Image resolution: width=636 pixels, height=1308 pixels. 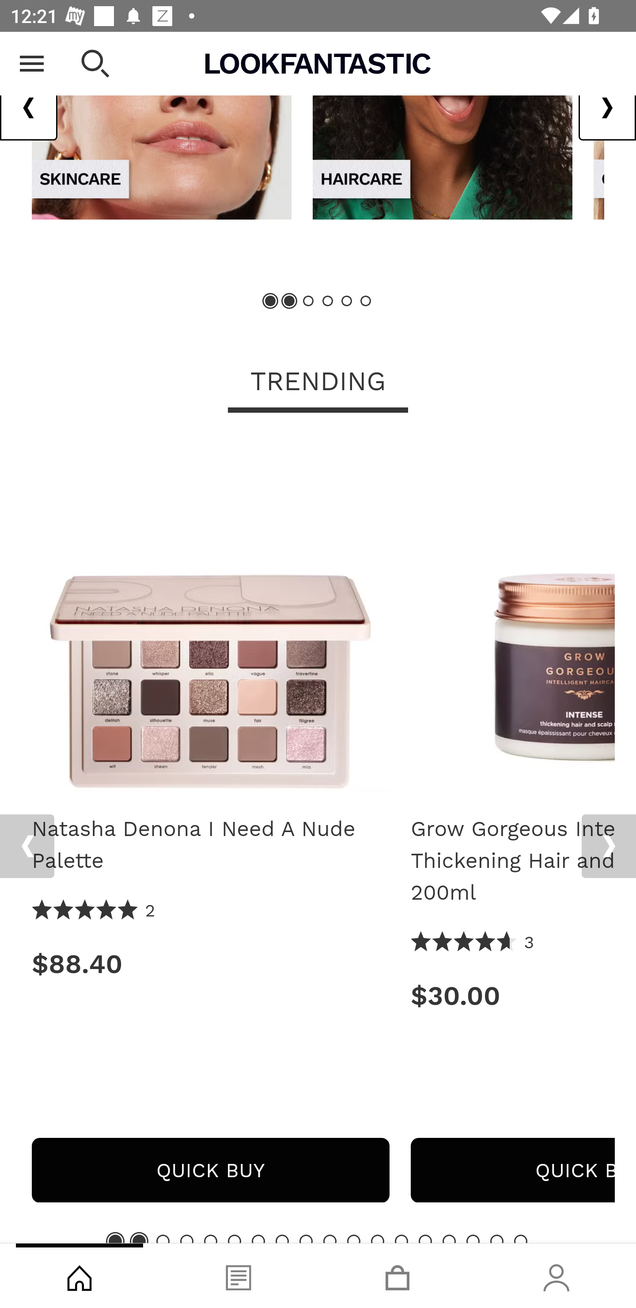 What do you see at coordinates (497, 1239) in the screenshot?
I see `Slide 17` at bounding box center [497, 1239].